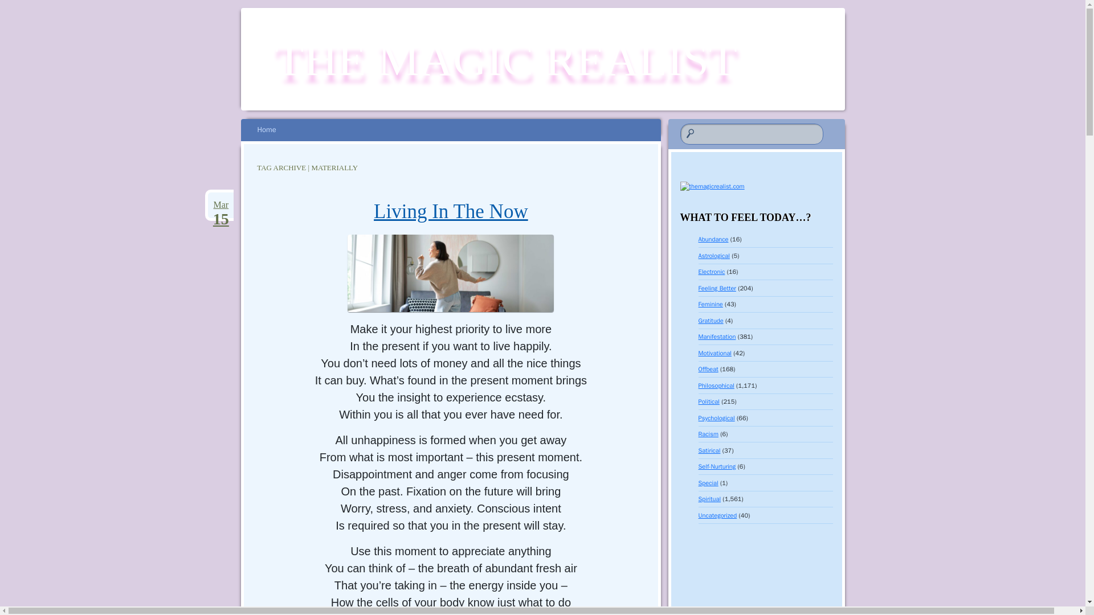 The image size is (1094, 615). I want to click on Living In The Now, so click(221, 204).